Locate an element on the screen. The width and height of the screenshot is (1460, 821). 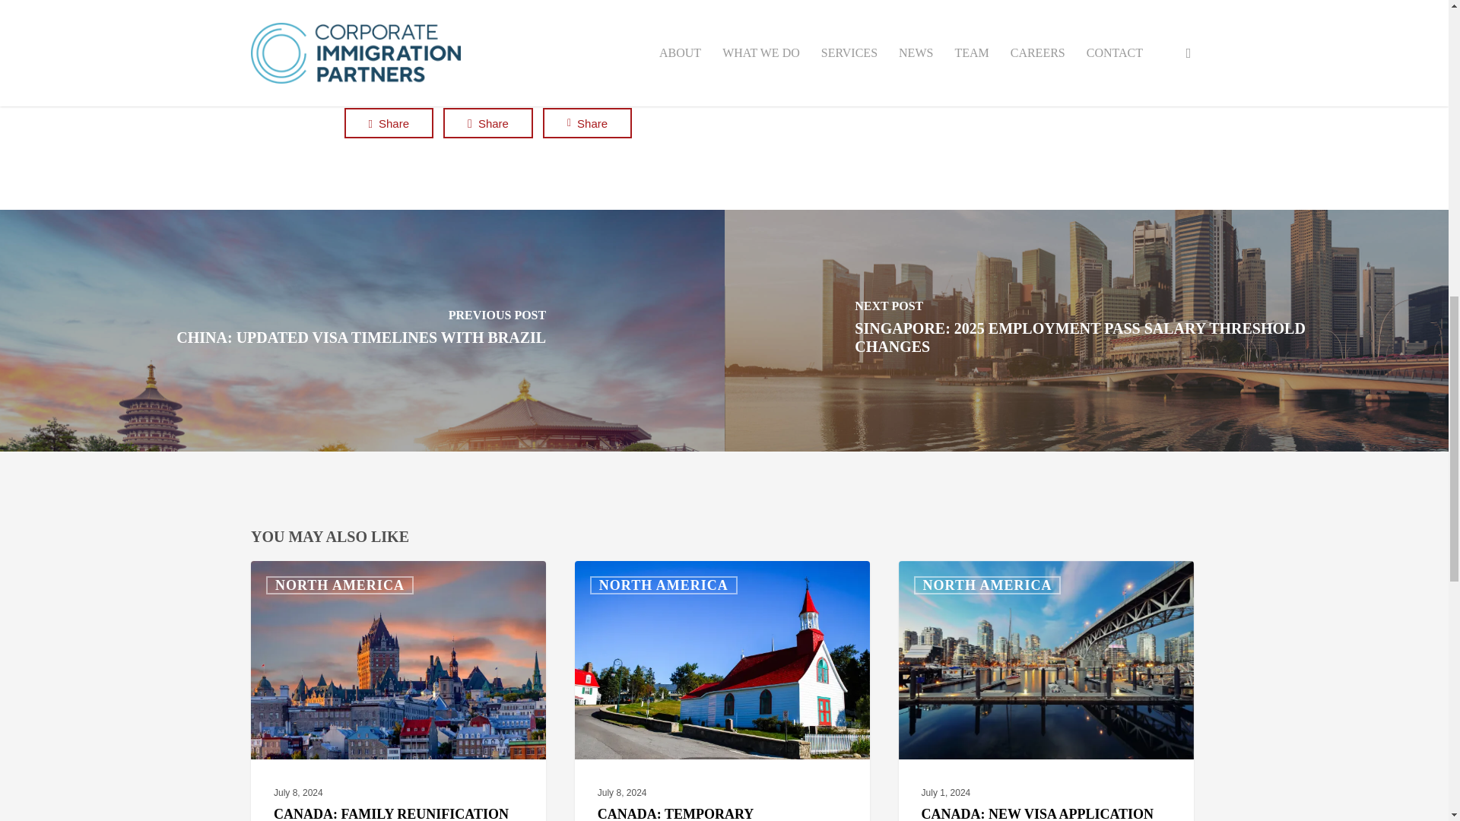
NORTH AMERICA is located at coordinates (339, 585).